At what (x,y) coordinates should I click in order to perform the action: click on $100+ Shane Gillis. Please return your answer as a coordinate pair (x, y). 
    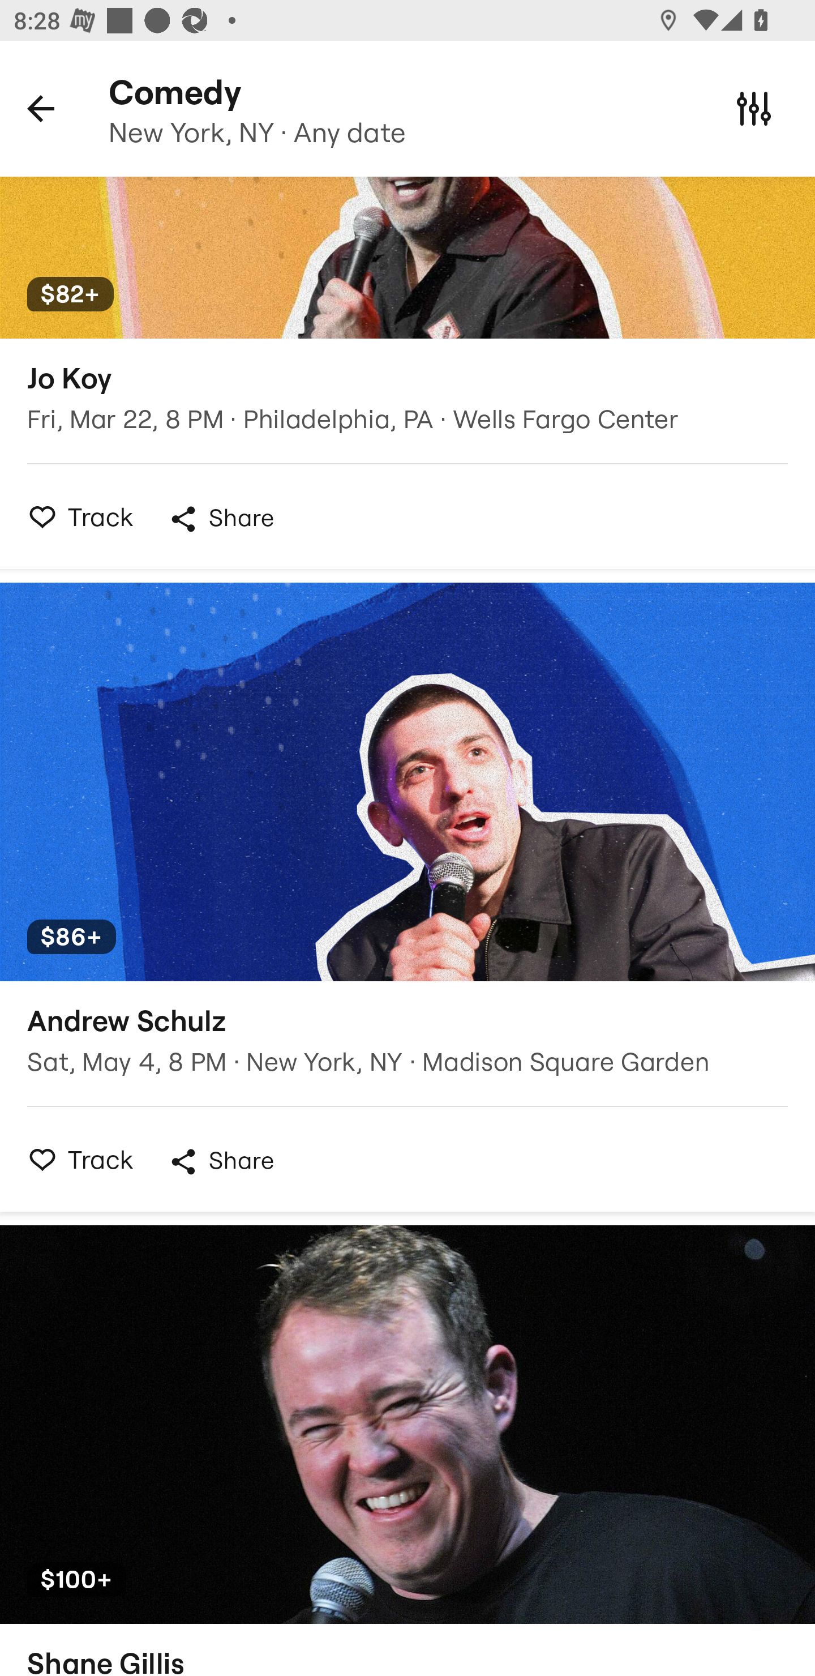
    Looking at the image, I should click on (407, 1451).